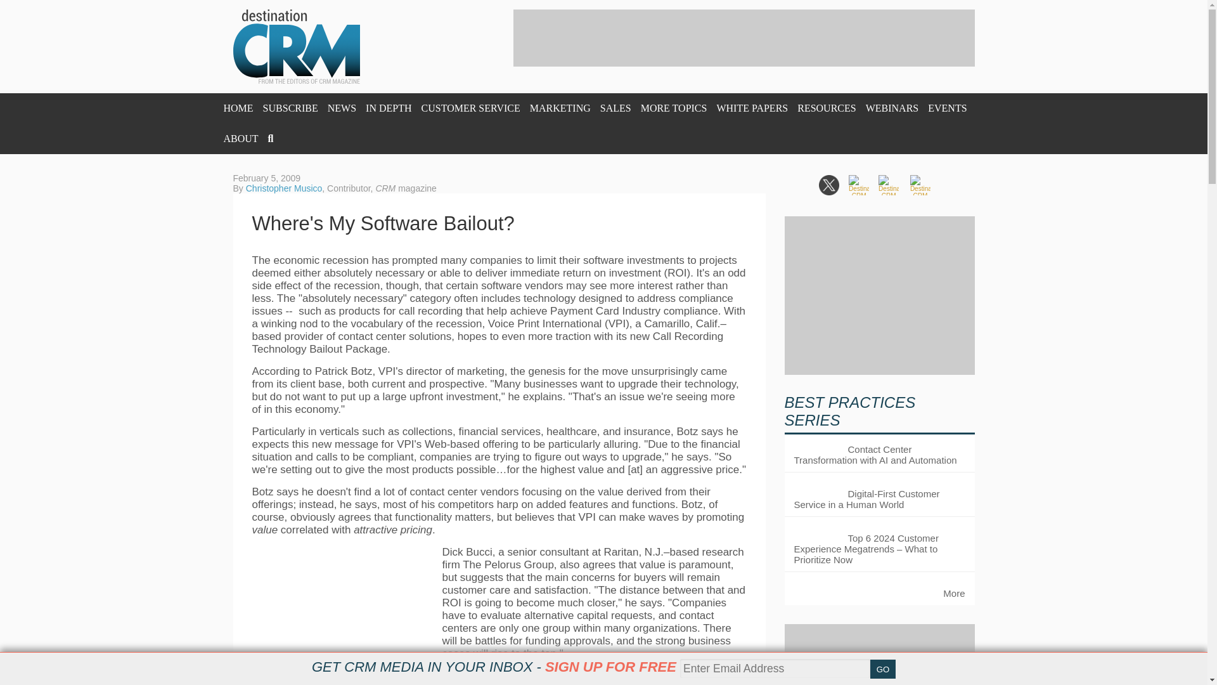  Describe the element at coordinates (826, 108) in the screenshot. I see `RESOURCES` at that location.